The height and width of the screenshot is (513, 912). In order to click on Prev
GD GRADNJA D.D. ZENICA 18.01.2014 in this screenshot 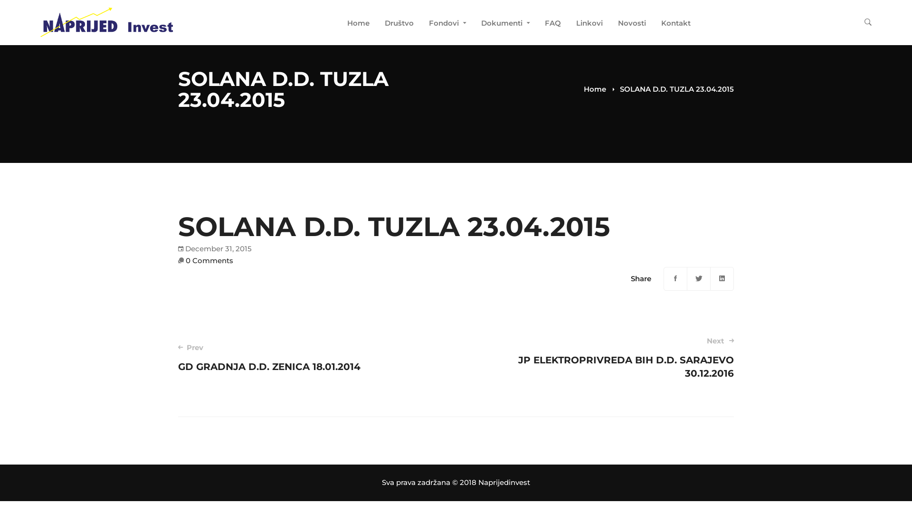, I will do `click(306, 358)`.